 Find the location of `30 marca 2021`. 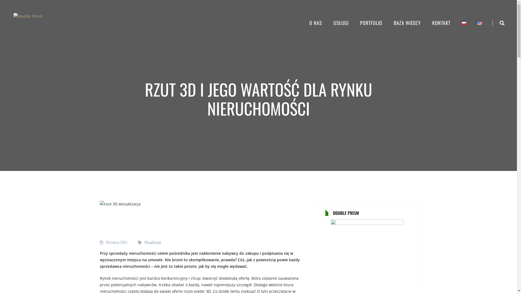

30 marca 2021 is located at coordinates (117, 242).